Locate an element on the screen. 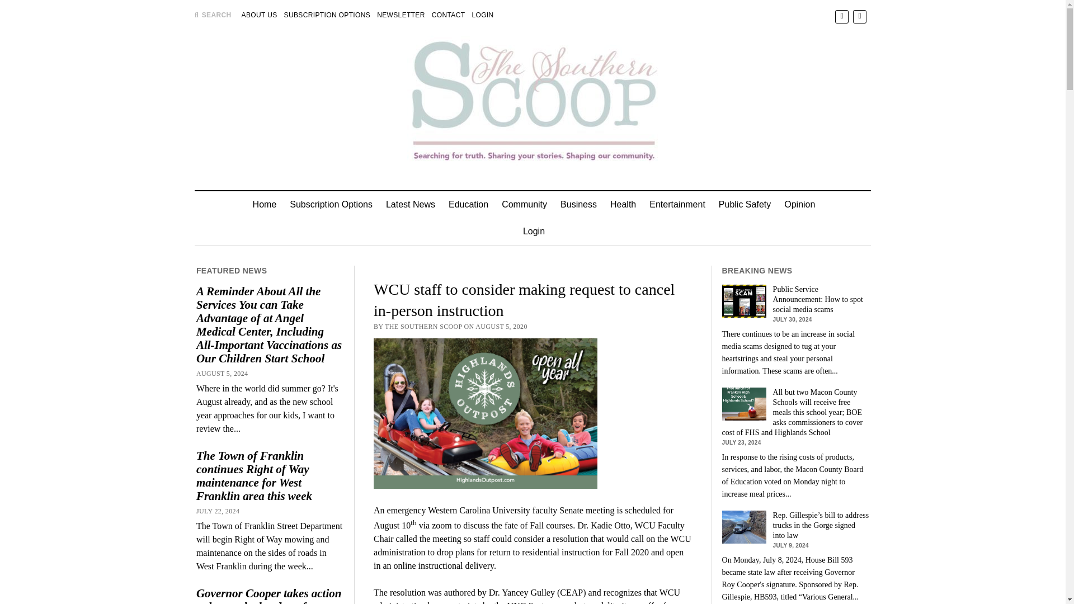  Community is located at coordinates (525, 205).